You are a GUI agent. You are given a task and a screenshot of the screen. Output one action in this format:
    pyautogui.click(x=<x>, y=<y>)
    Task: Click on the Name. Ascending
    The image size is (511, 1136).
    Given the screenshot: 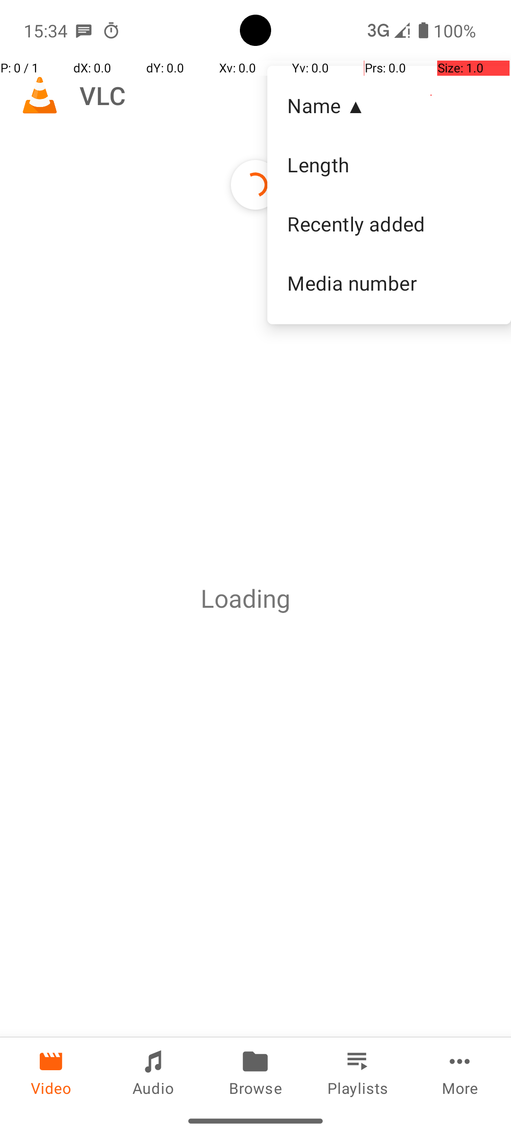 What is the action you would take?
    pyautogui.click(x=389, y=106)
    